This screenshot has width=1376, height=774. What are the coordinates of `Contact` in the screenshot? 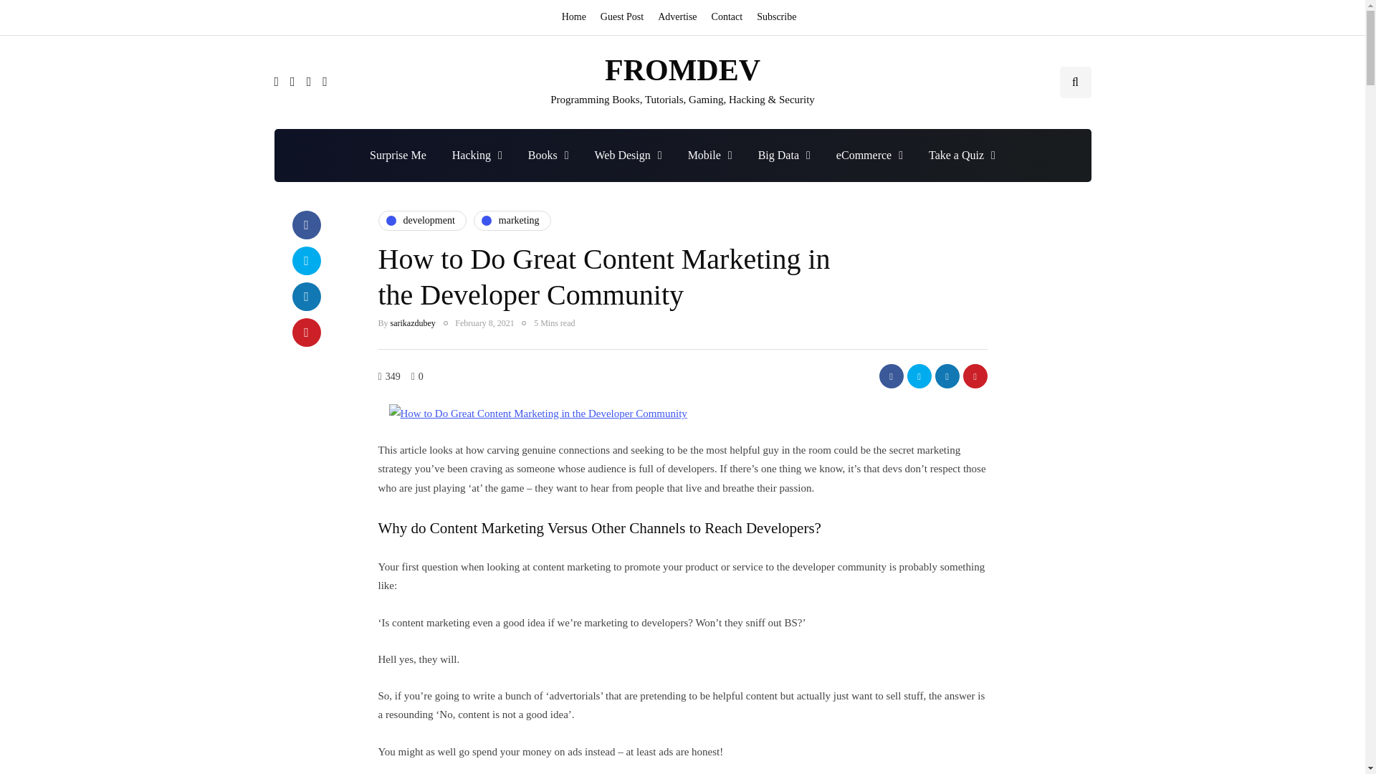 It's located at (727, 17).